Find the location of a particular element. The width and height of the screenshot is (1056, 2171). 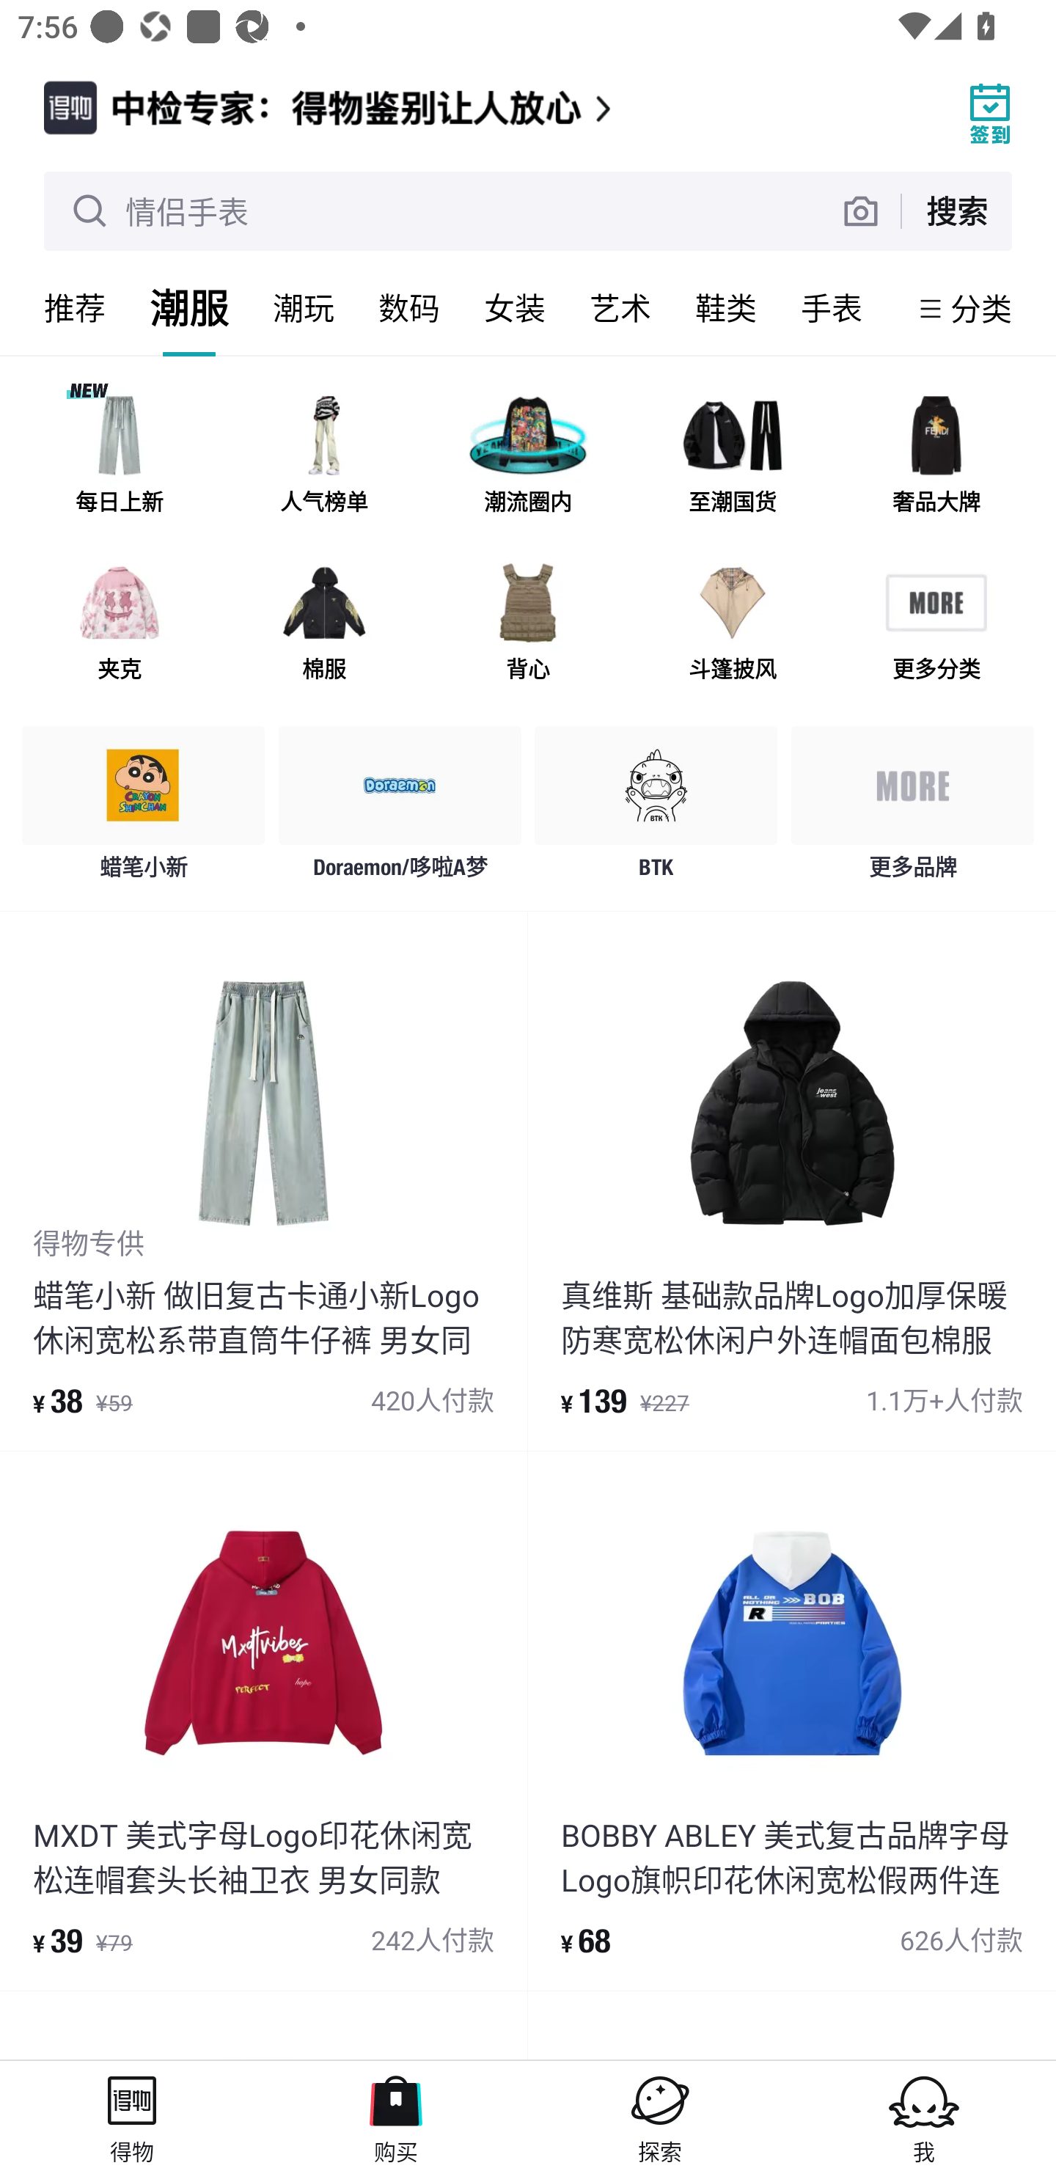

艺术 is located at coordinates (620, 308).